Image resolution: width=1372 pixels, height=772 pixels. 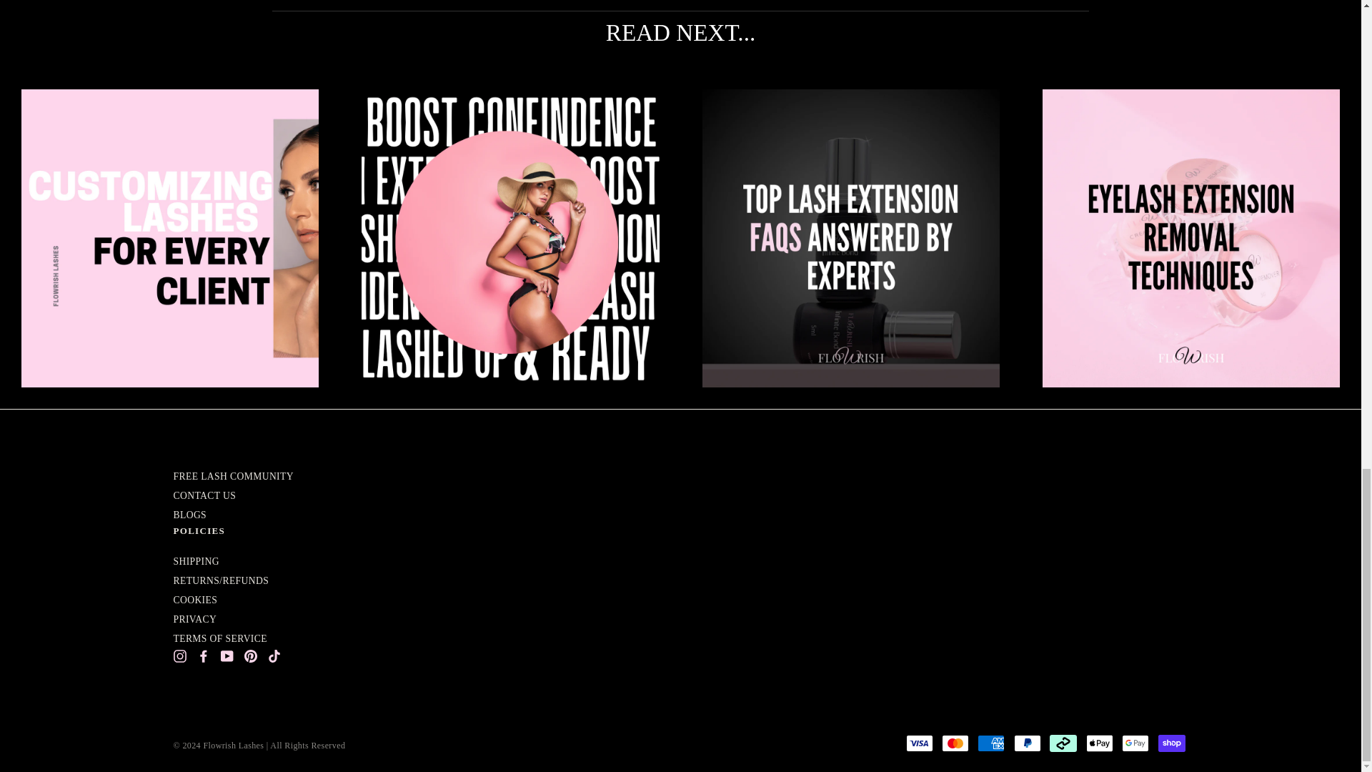 What do you see at coordinates (990, 743) in the screenshot?
I see `AMERICAN EXPRESS` at bounding box center [990, 743].